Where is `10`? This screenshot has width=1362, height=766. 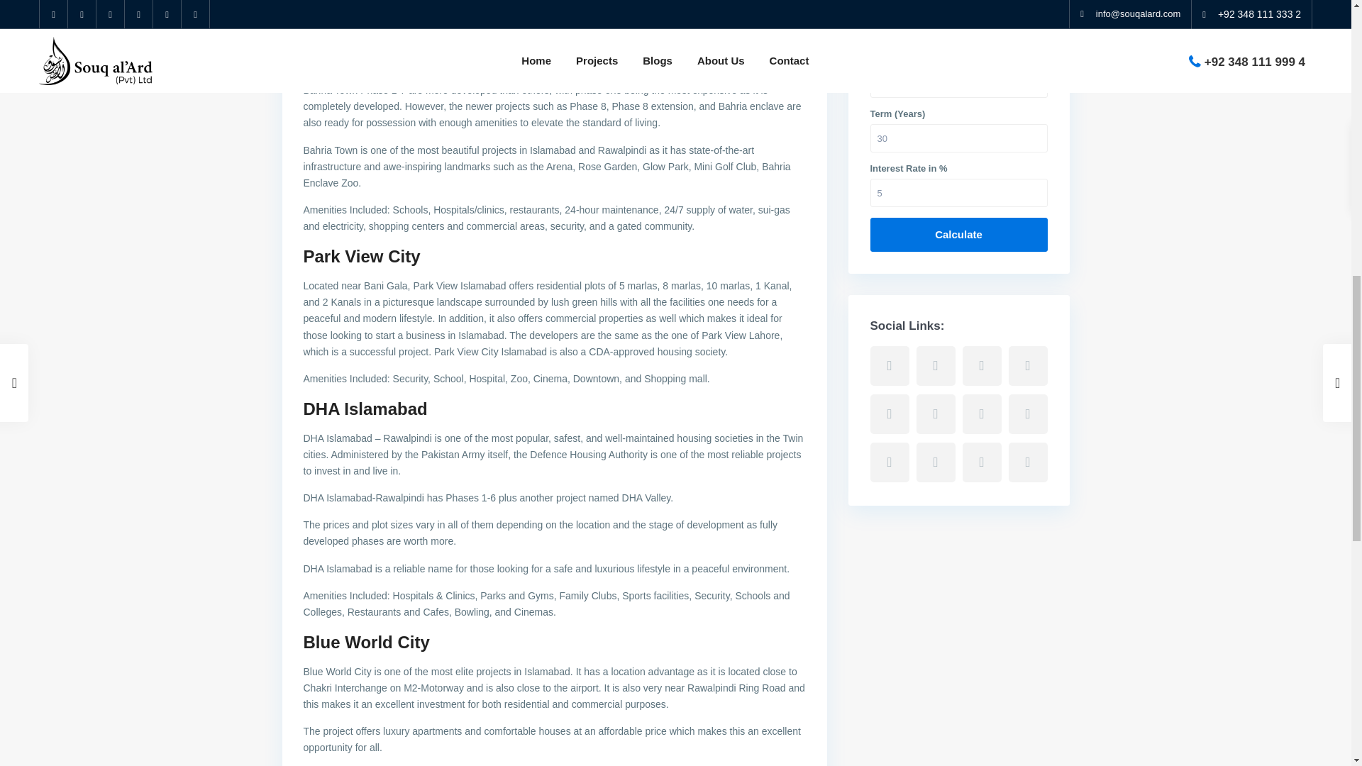
10 is located at coordinates (958, 84).